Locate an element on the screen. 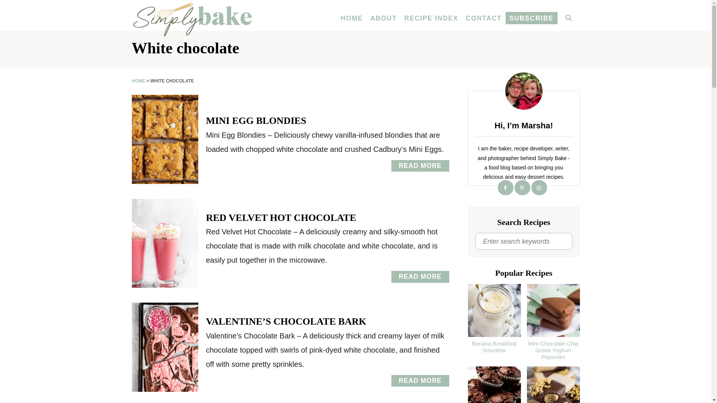 The width and height of the screenshot is (717, 403). HOME is located at coordinates (432, 19).